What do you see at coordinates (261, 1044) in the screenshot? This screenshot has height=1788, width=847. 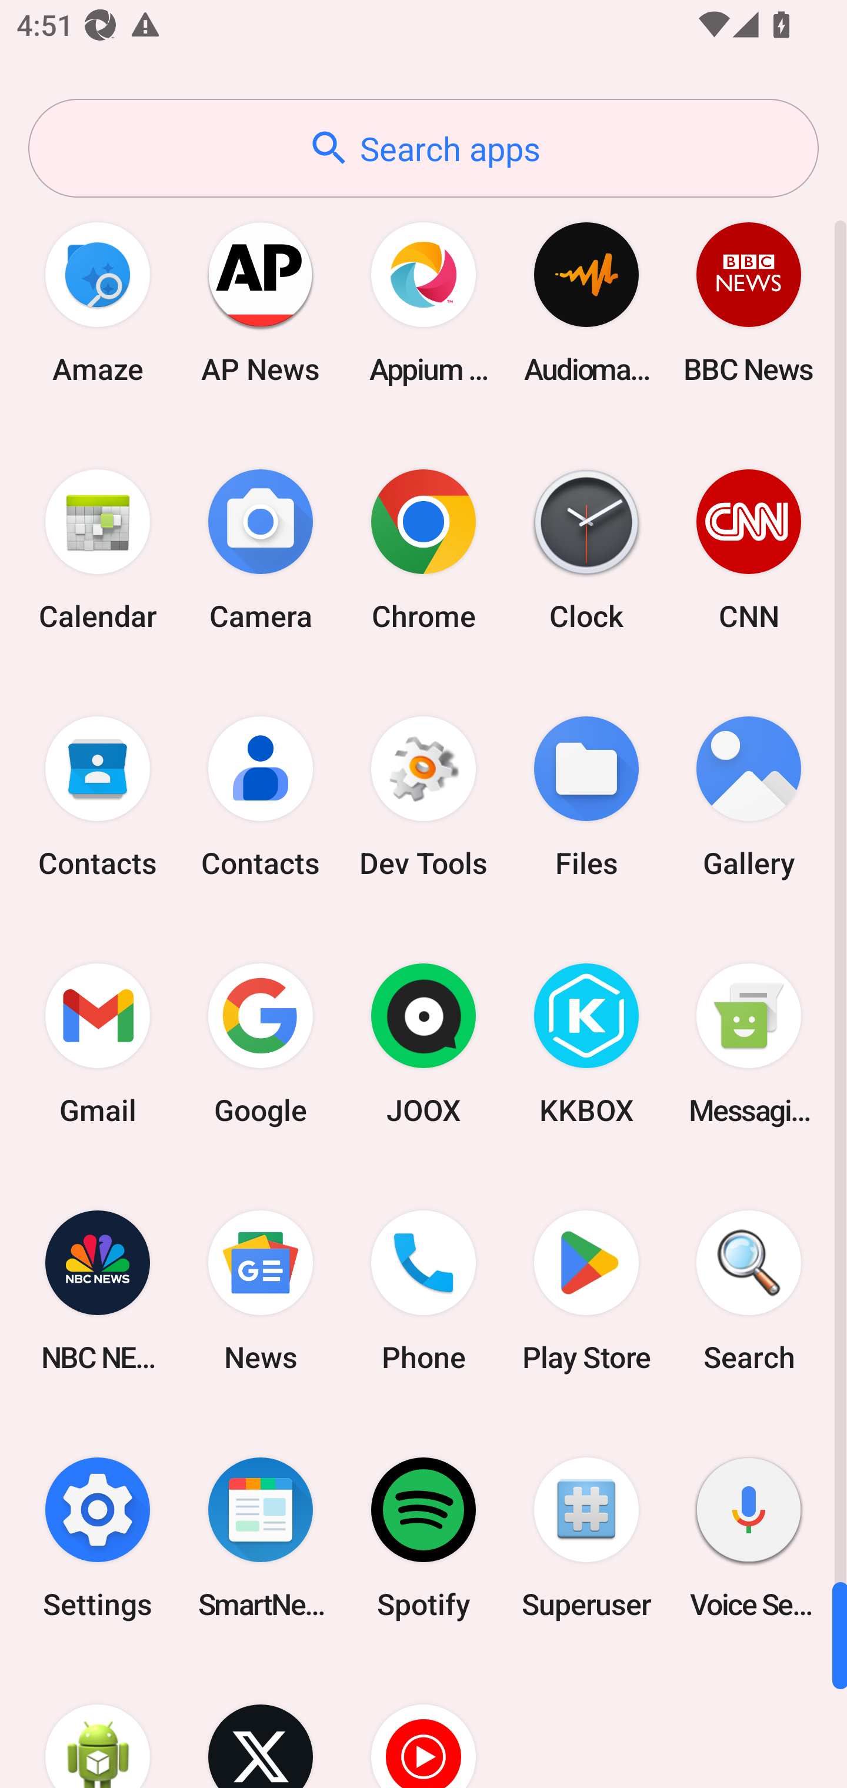 I see `Google` at bounding box center [261, 1044].